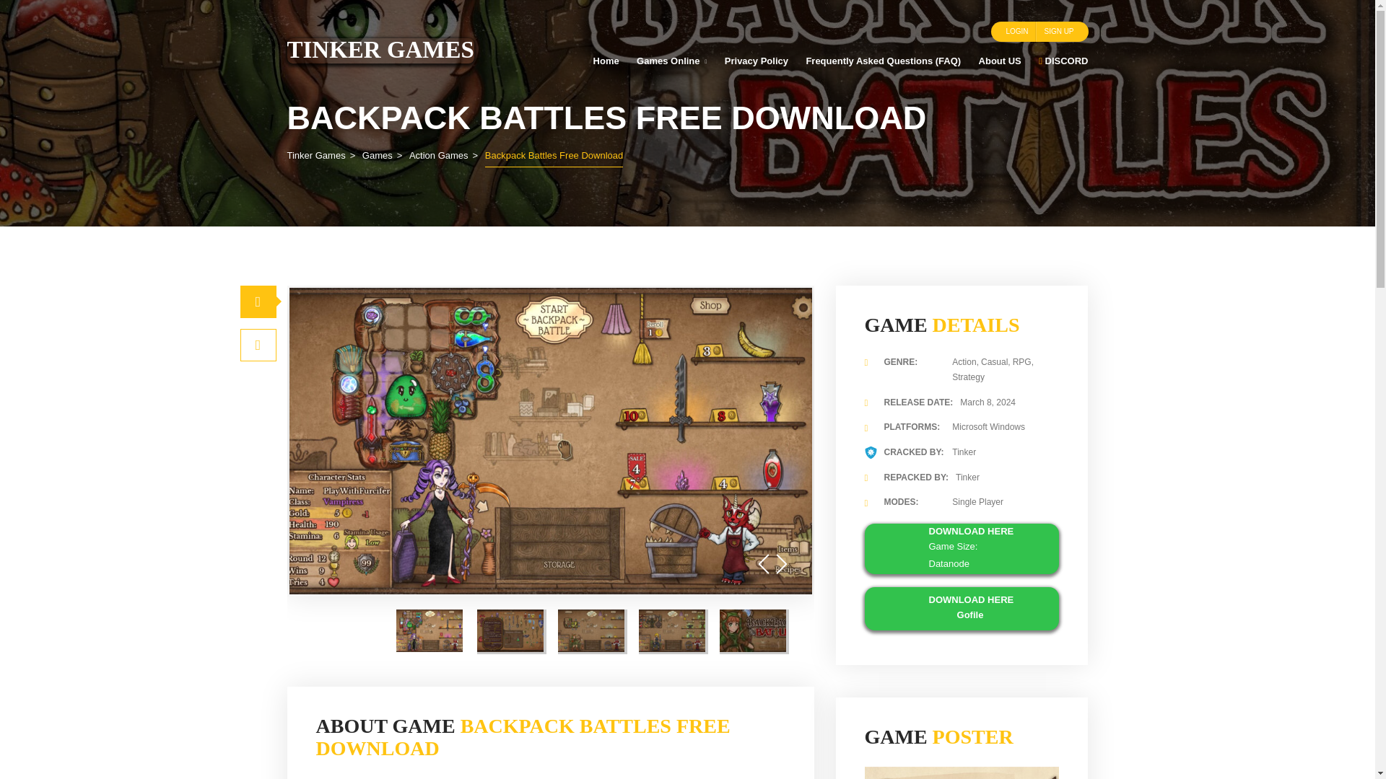 The width and height of the screenshot is (1386, 779). I want to click on SIGN UP, so click(1058, 32).